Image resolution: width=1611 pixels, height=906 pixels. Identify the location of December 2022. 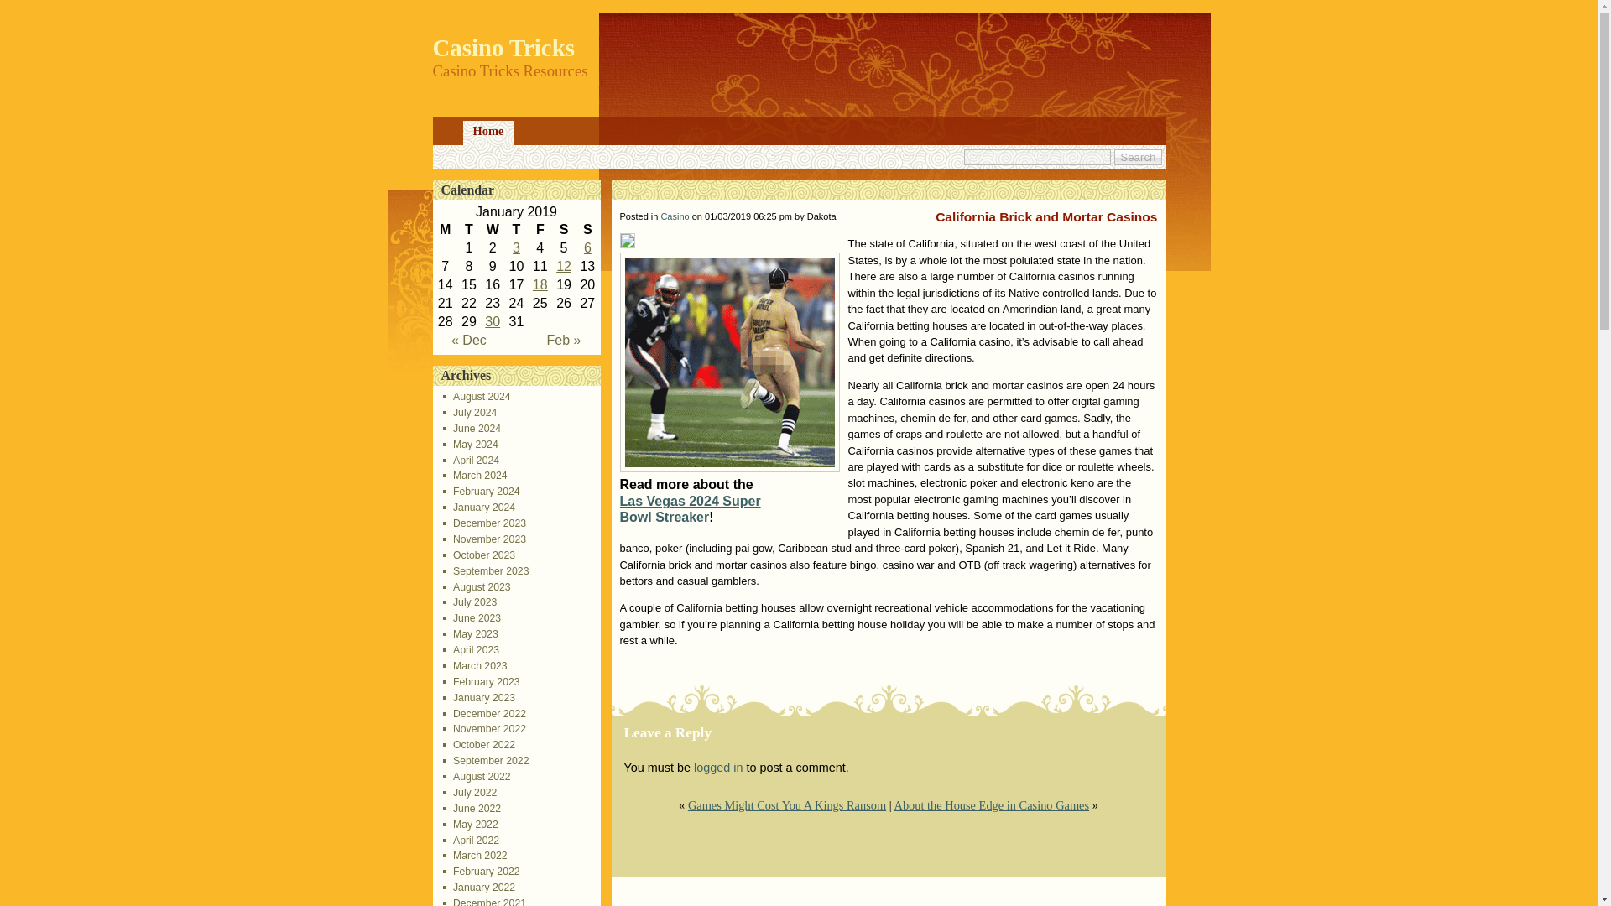
(485, 713).